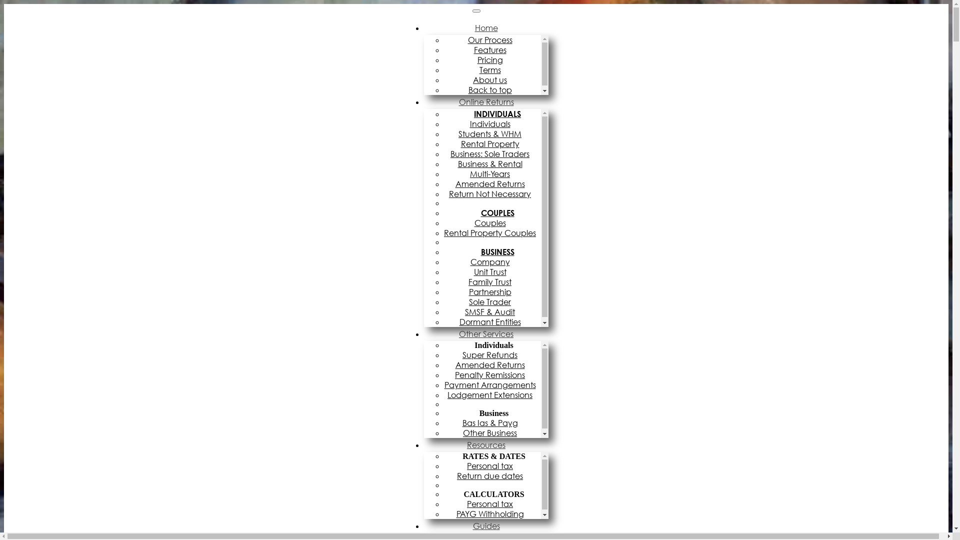 This screenshot has width=960, height=540. Describe the element at coordinates (493, 124) in the screenshot. I see `Individuals` at that location.